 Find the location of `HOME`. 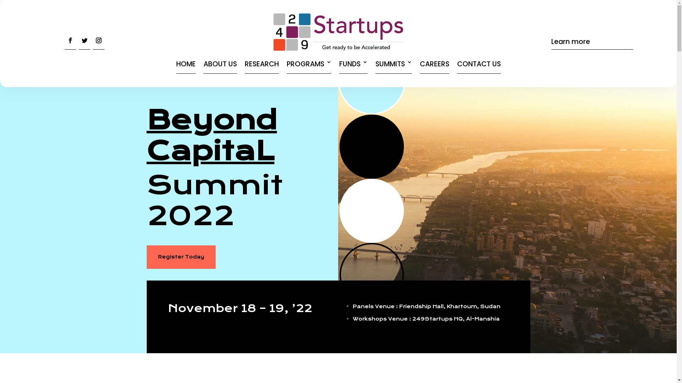

HOME is located at coordinates (186, 62).